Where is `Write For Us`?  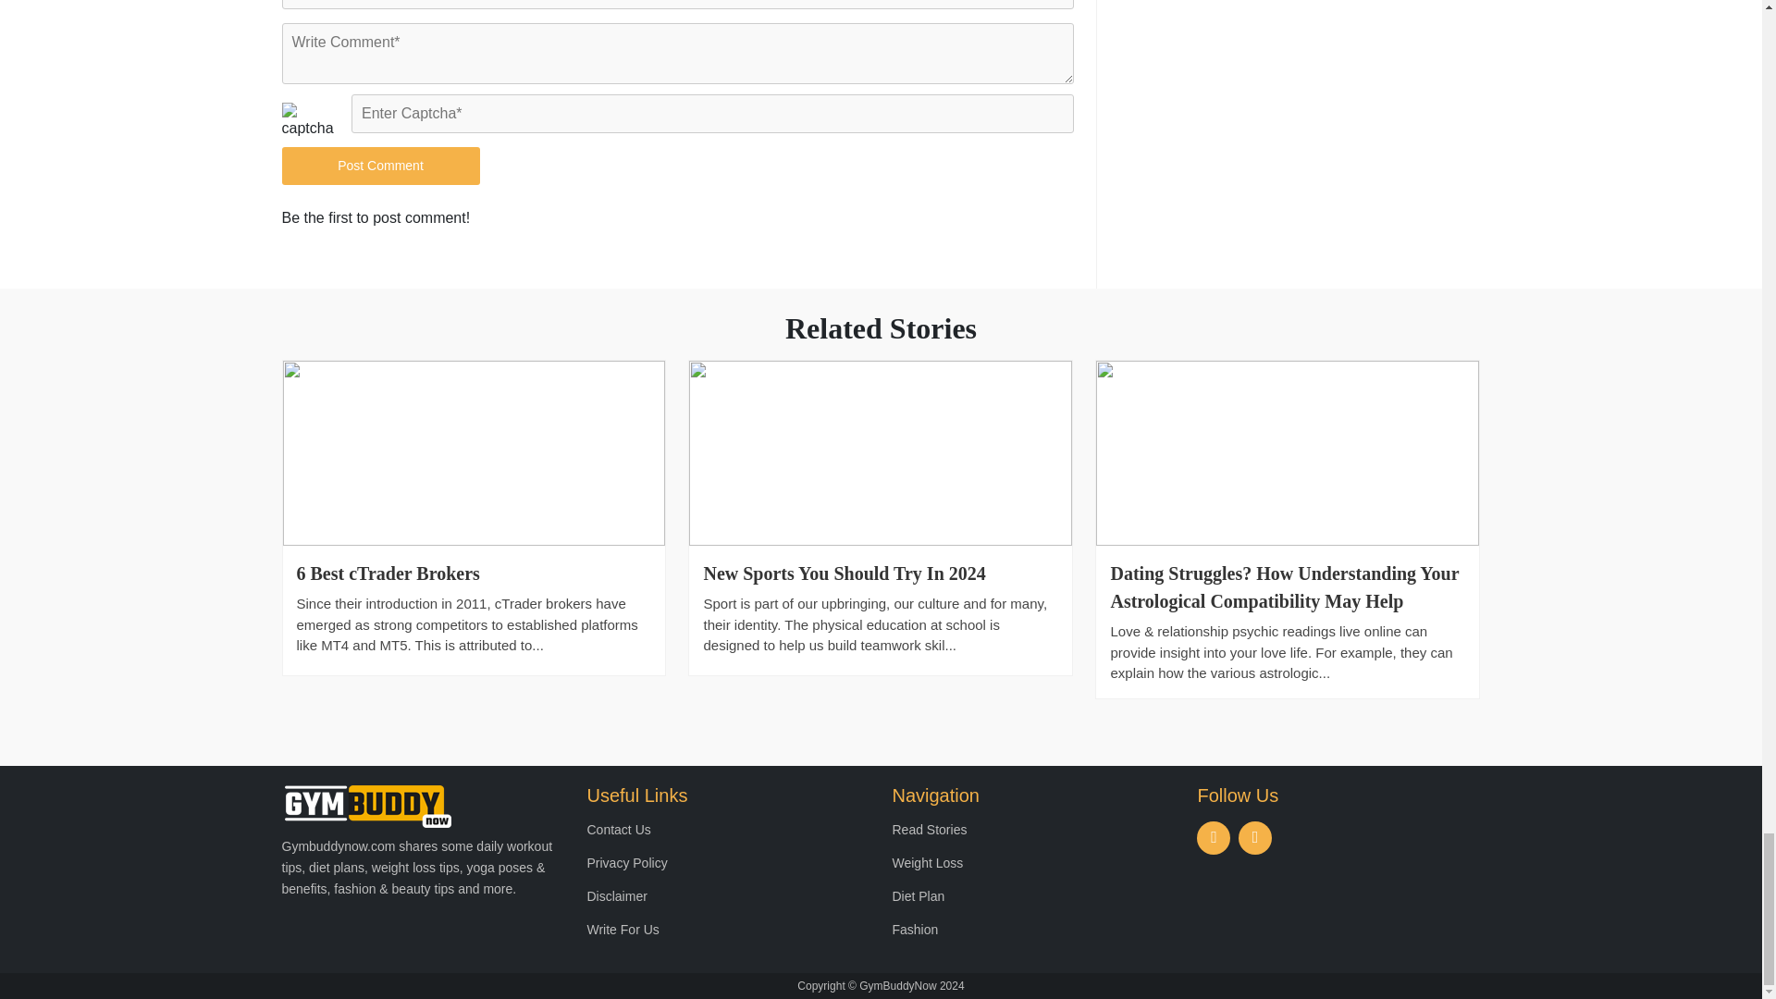 Write For Us is located at coordinates (622, 929).